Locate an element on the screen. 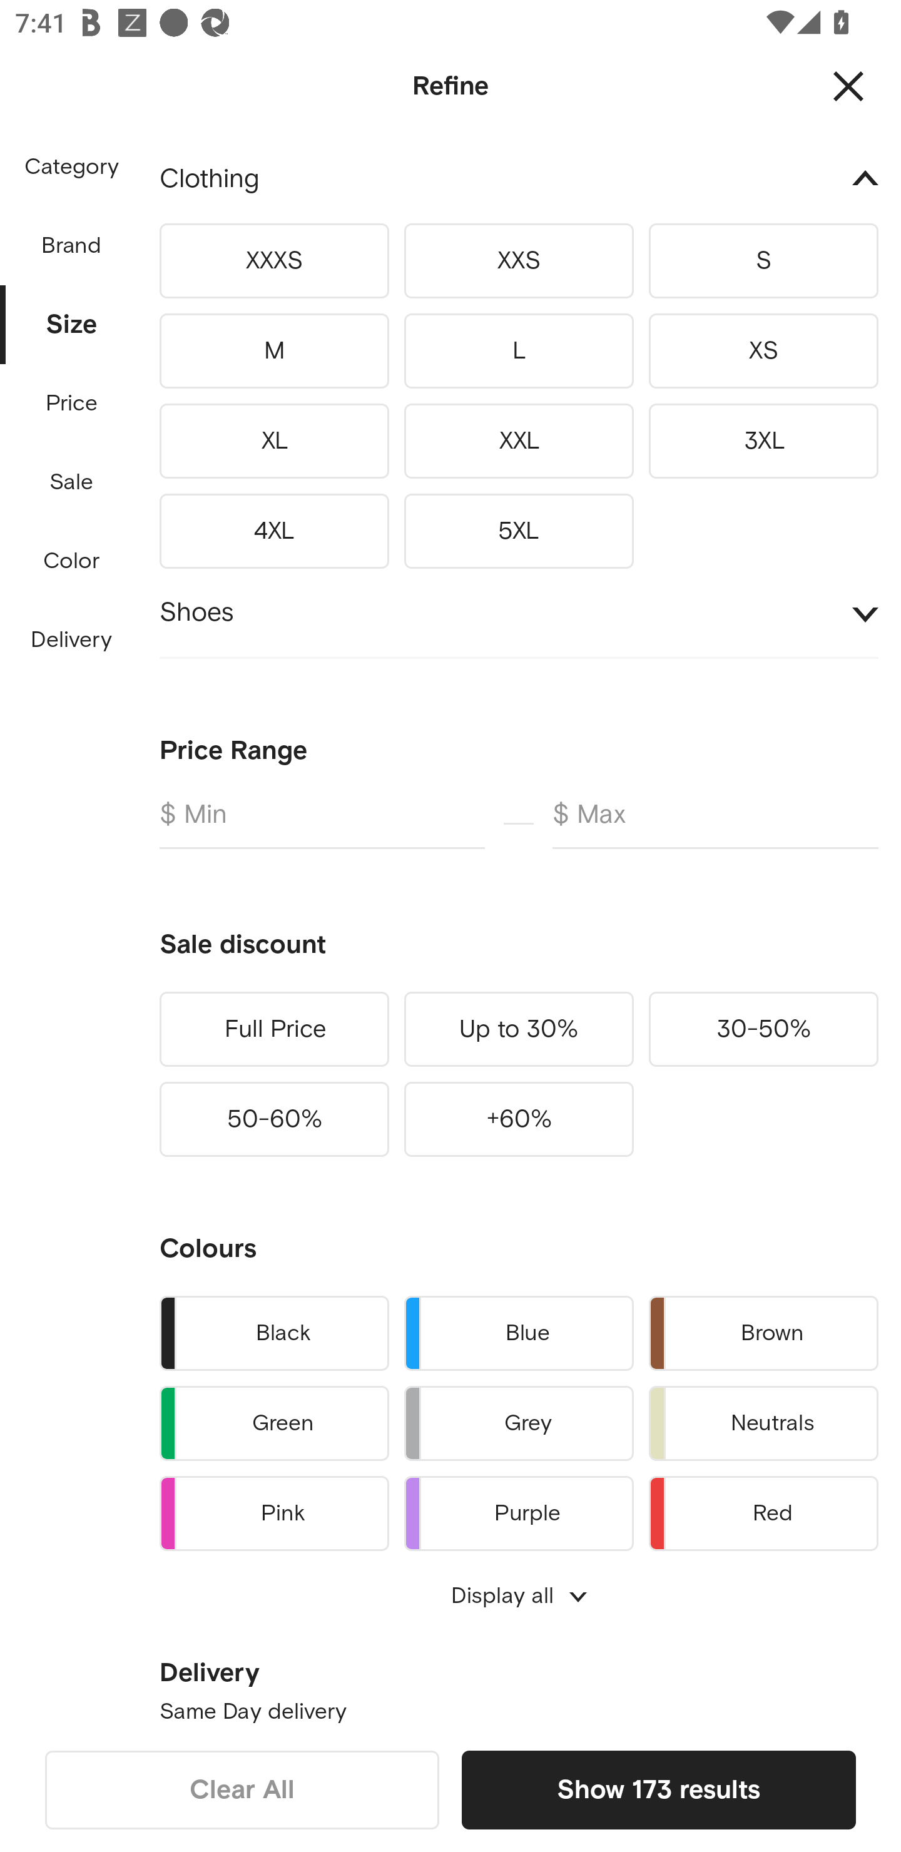  Grey is located at coordinates (519, 1423).